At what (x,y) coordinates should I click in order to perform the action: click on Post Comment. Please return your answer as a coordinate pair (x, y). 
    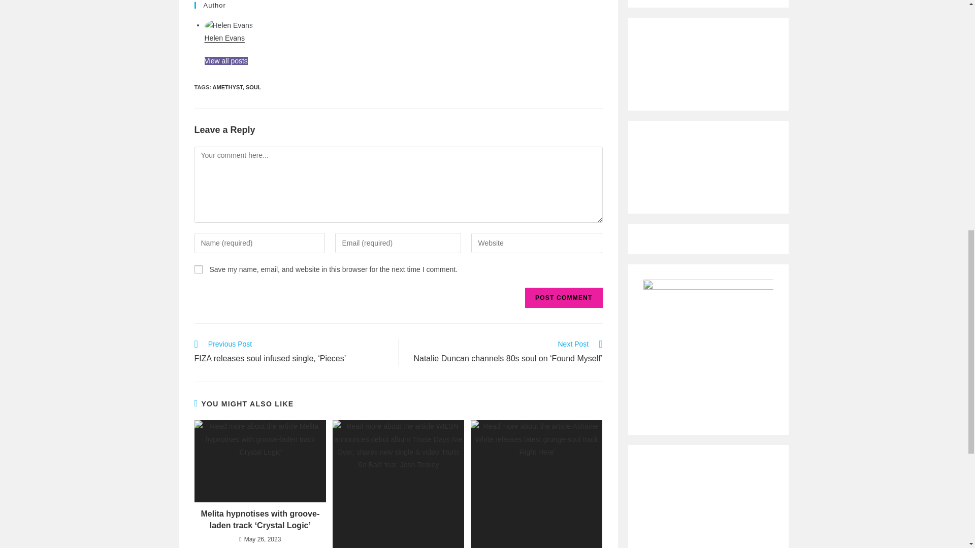
    Looking at the image, I should click on (564, 297).